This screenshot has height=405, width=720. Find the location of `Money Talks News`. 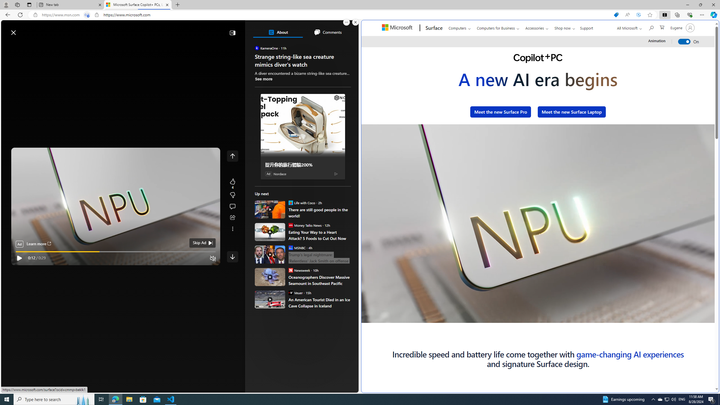

Money Talks News is located at coordinates (290, 225).